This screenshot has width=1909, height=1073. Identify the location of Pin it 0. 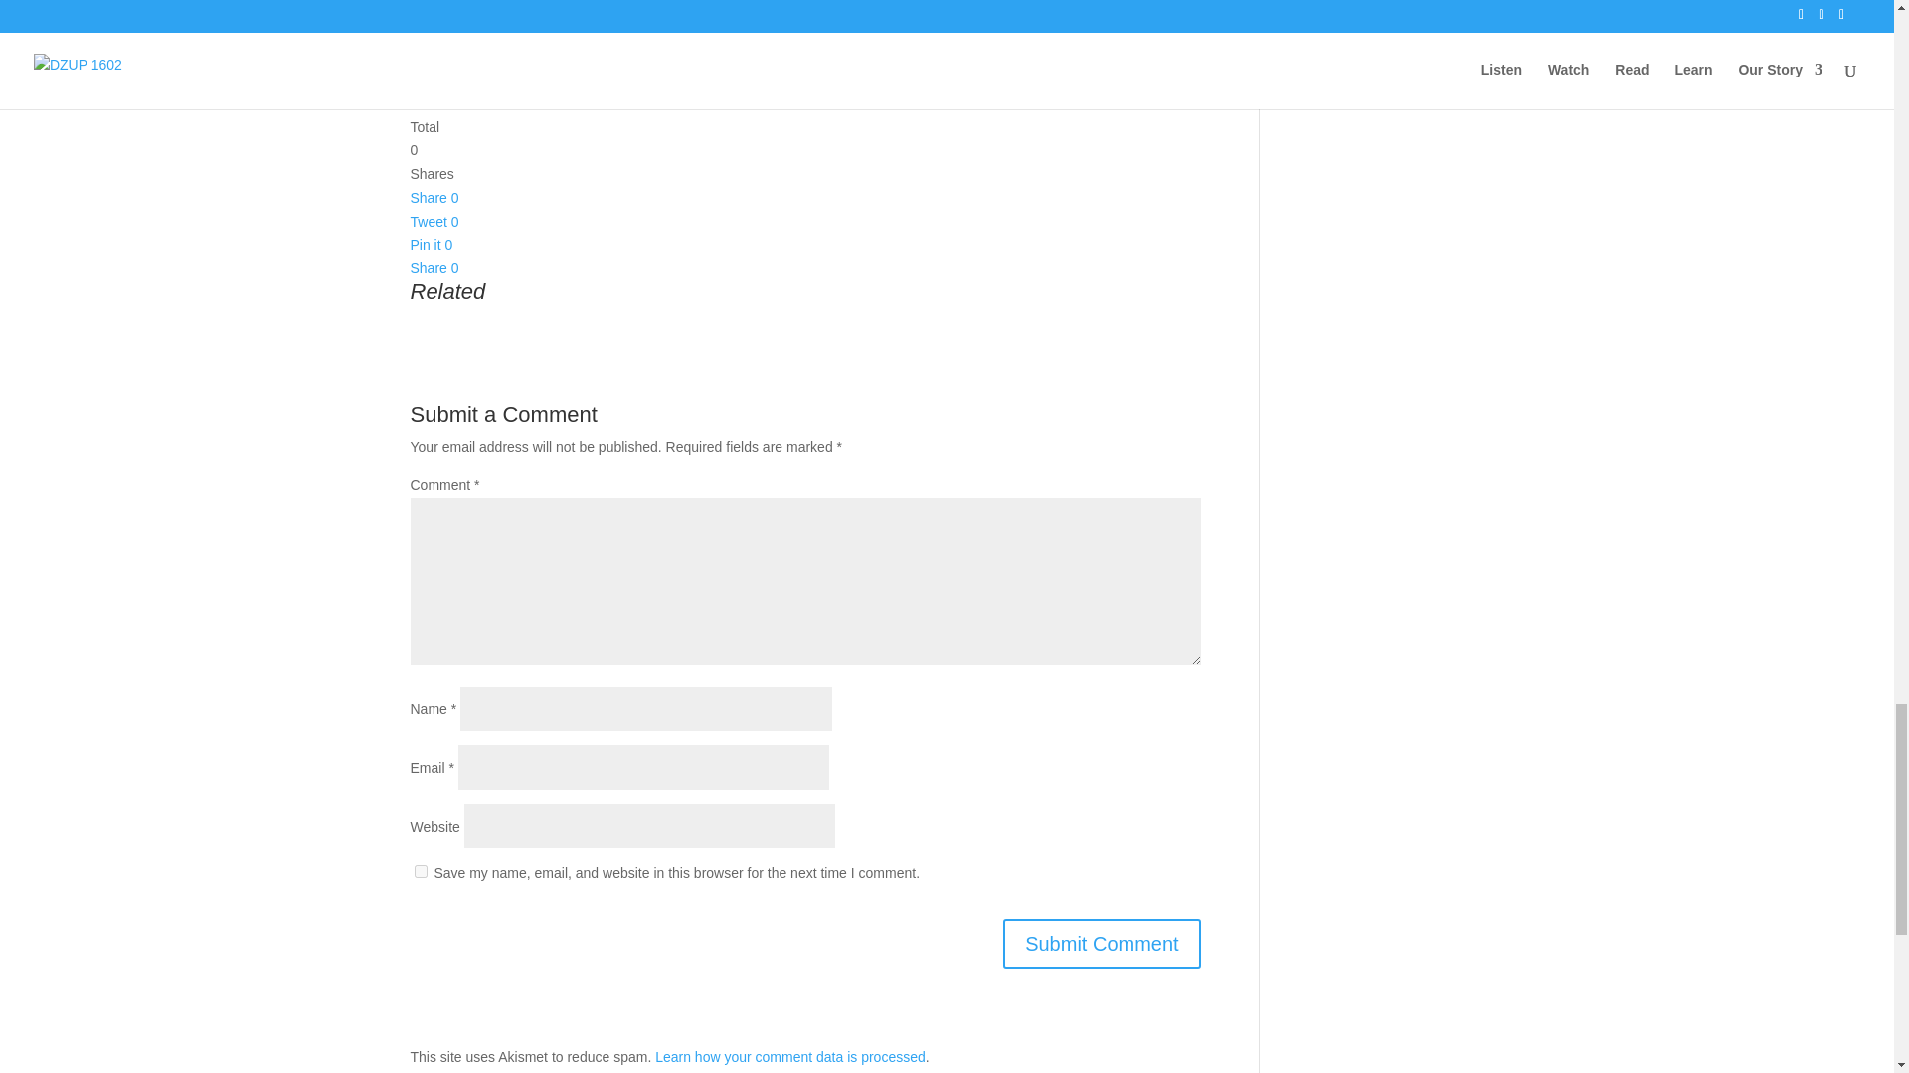
(432, 244).